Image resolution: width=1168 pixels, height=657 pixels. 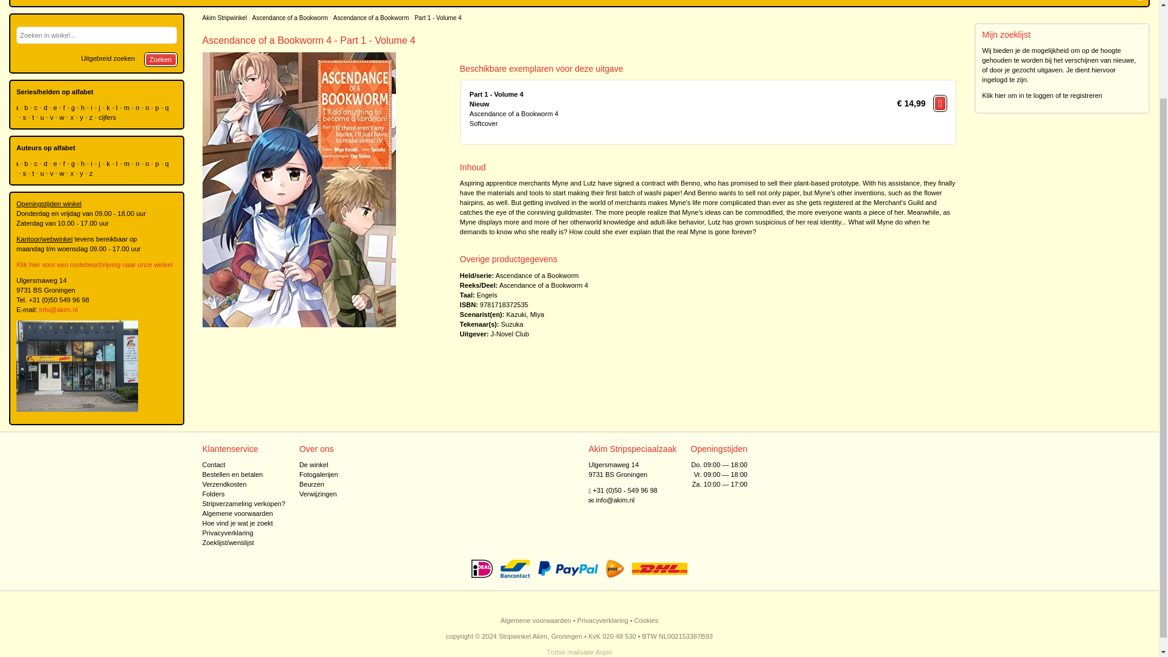 What do you see at coordinates (69, 2) in the screenshot?
I see `Nieuwe strips` at bounding box center [69, 2].